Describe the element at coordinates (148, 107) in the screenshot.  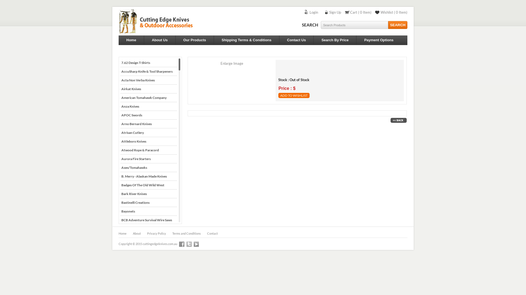
I see `Anza Knives` at that location.